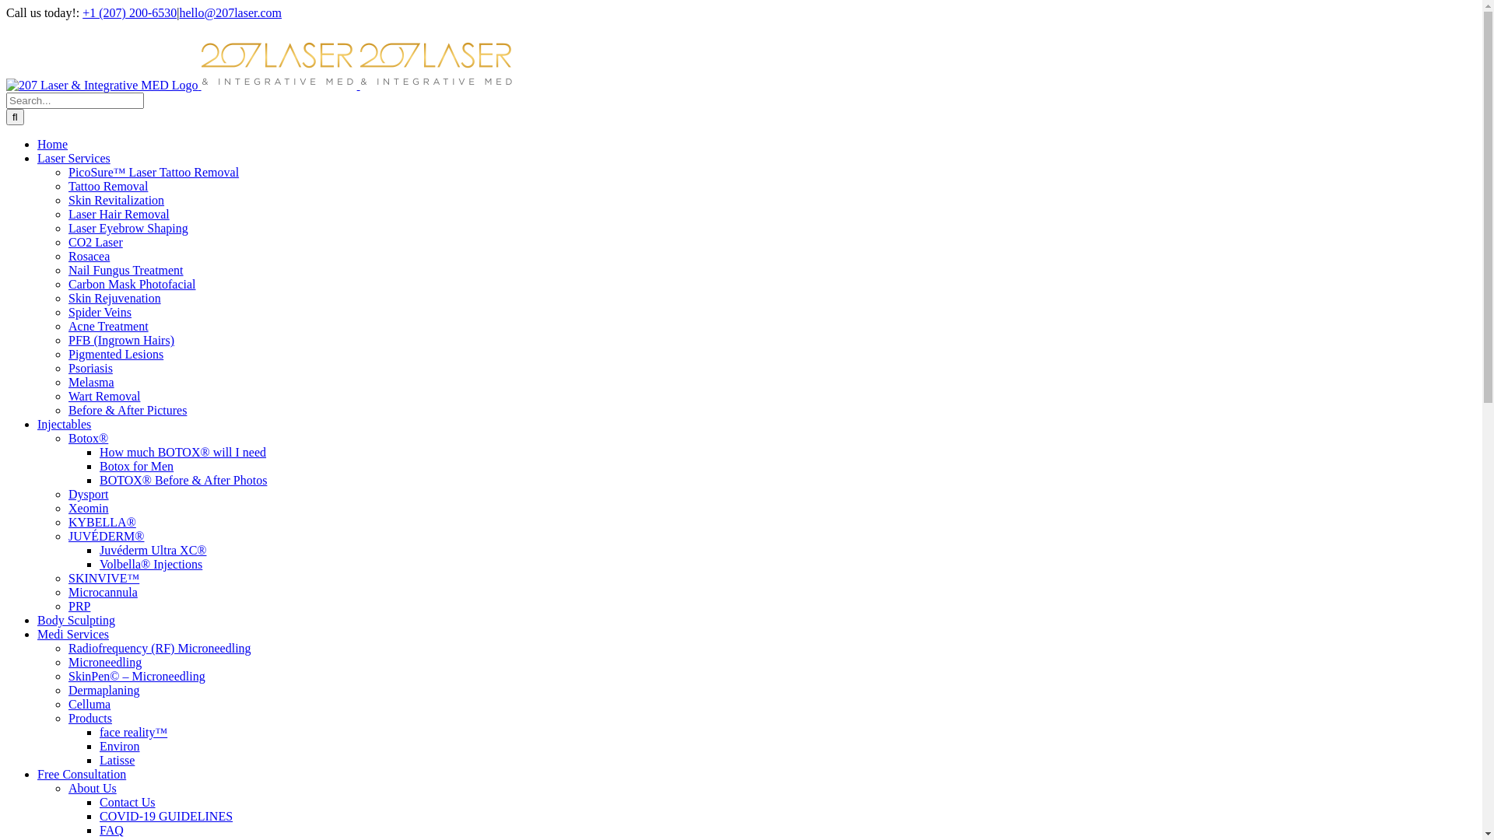  I want to click on Latisse, so click(117, 761).